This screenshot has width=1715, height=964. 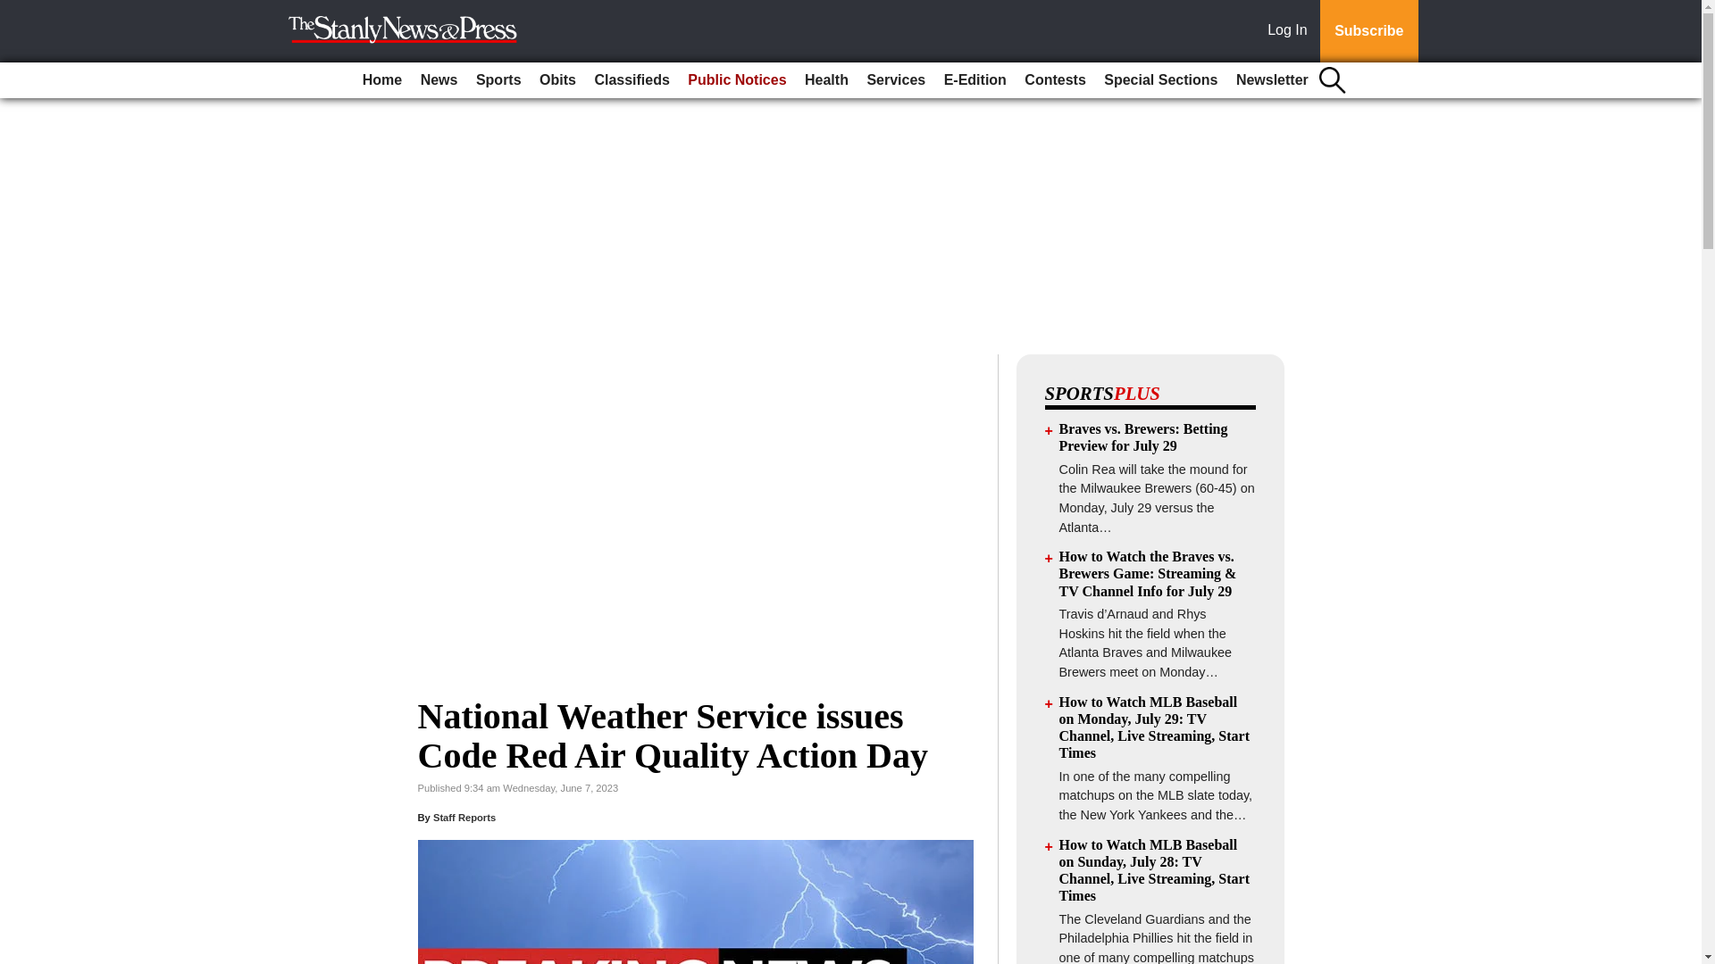 What do you see at coordinates (498, 80) in the screenshot?
I see `Sports` at bounding box center [498, 80].